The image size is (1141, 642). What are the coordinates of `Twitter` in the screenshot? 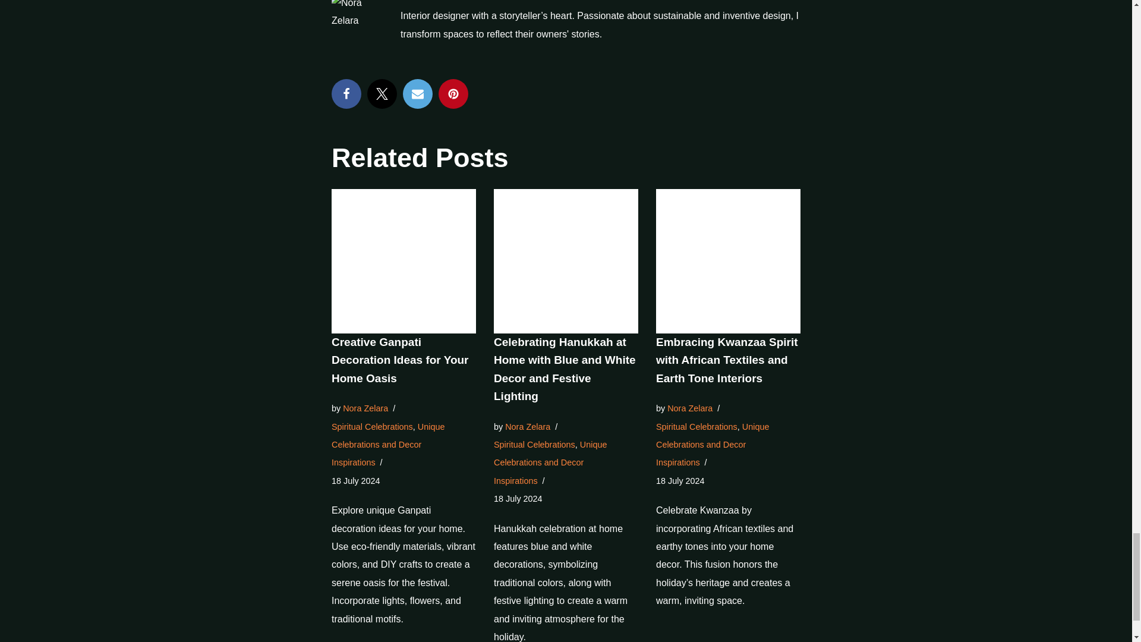 It's located at (382, 93).